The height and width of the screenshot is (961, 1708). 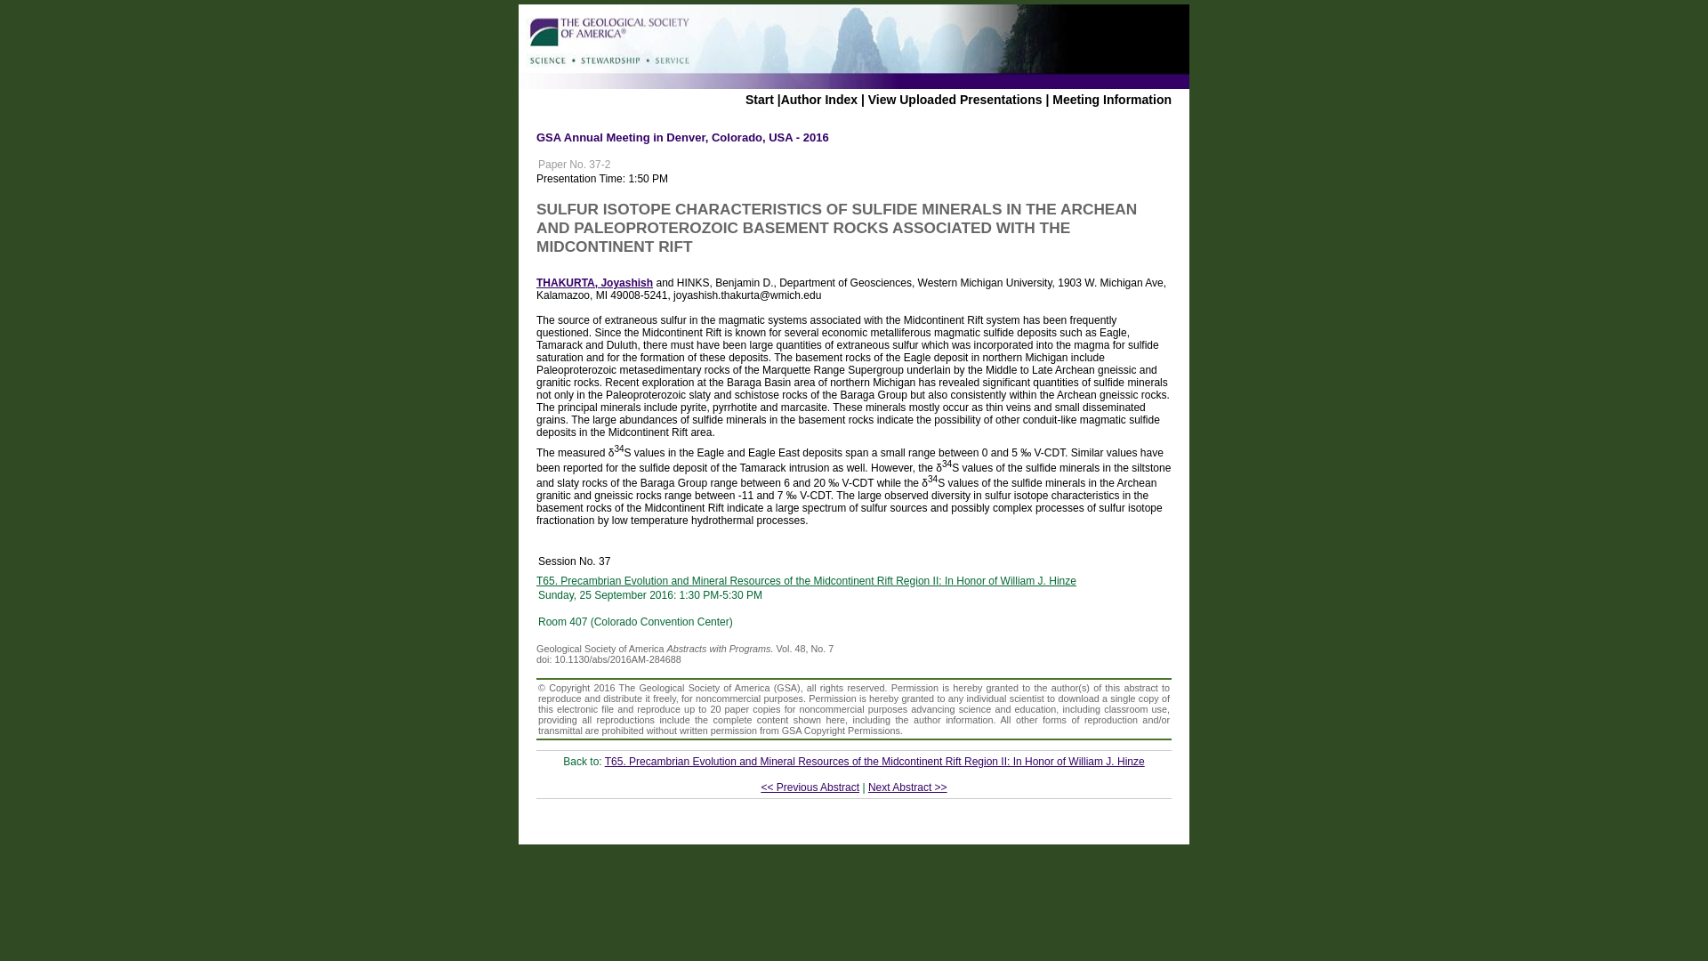 What do you see at coordinates (818, 99) in the screenshot?
I see `Author Index` at bounding box center [818, 99].